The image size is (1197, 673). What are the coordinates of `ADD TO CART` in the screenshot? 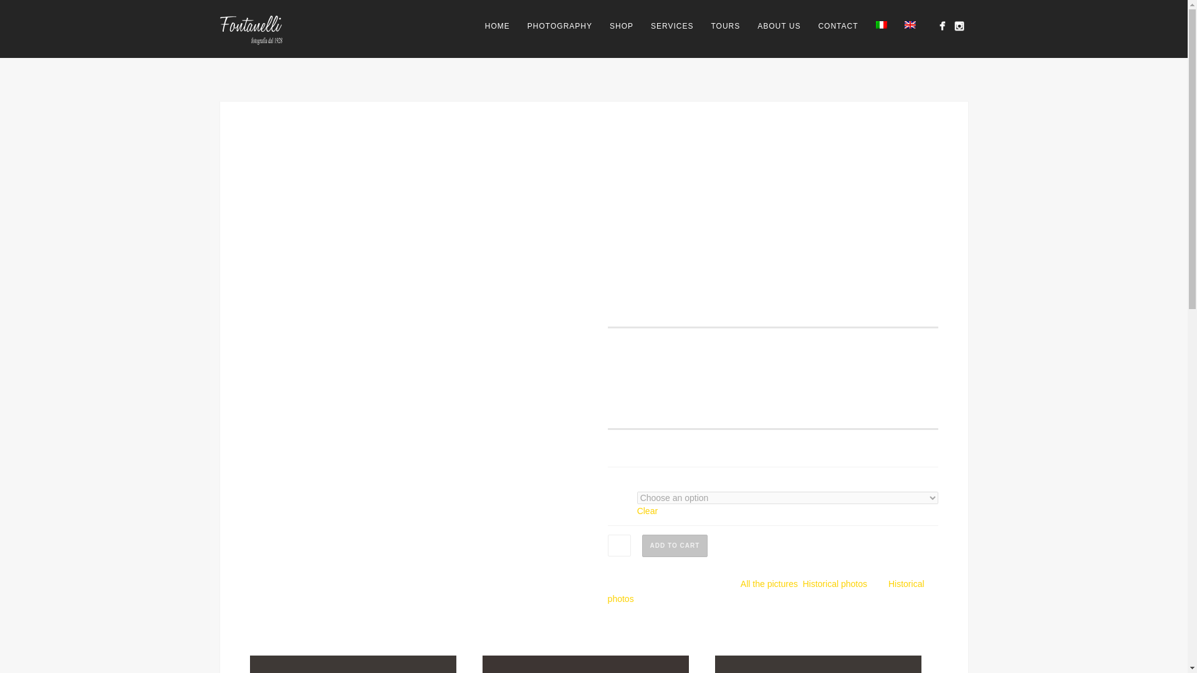 It's located at (675, 546).